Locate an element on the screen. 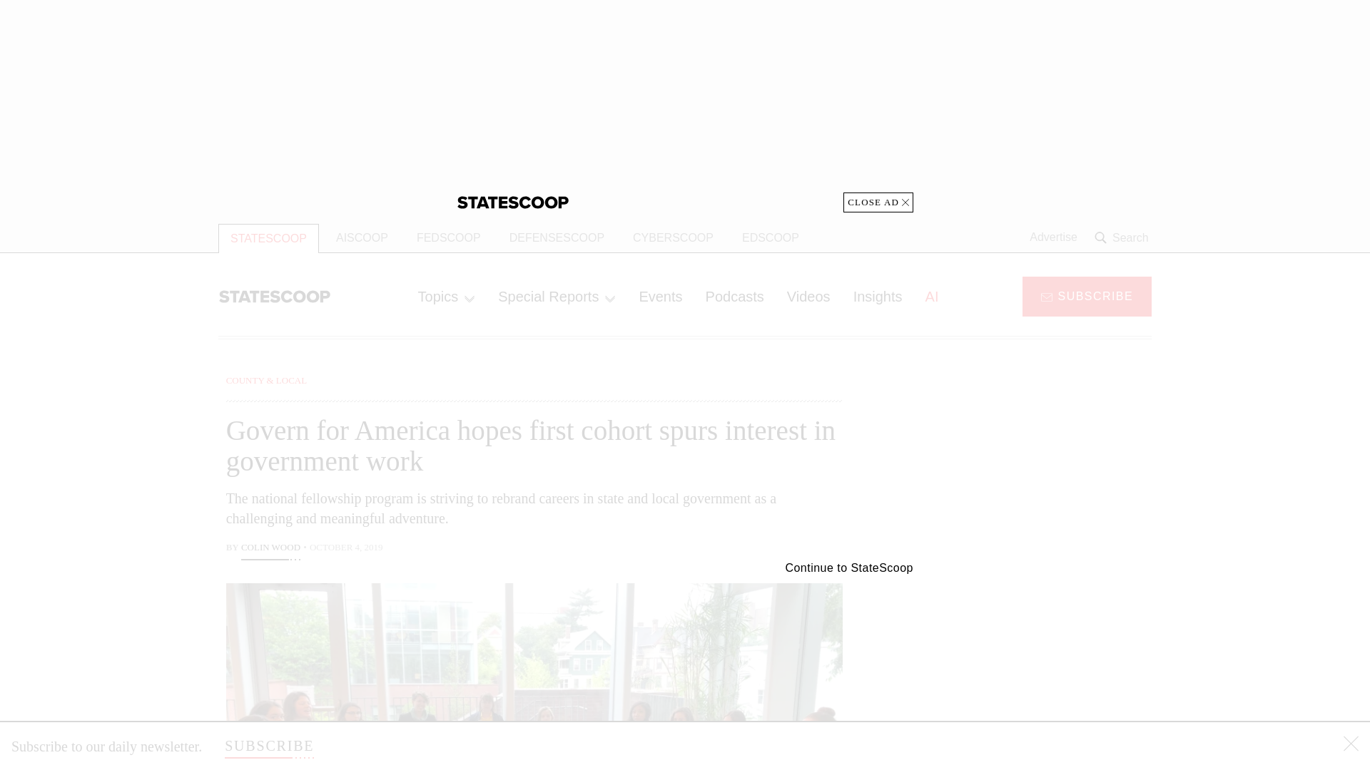  EDSCOOP is located at coordinates (771, 238).